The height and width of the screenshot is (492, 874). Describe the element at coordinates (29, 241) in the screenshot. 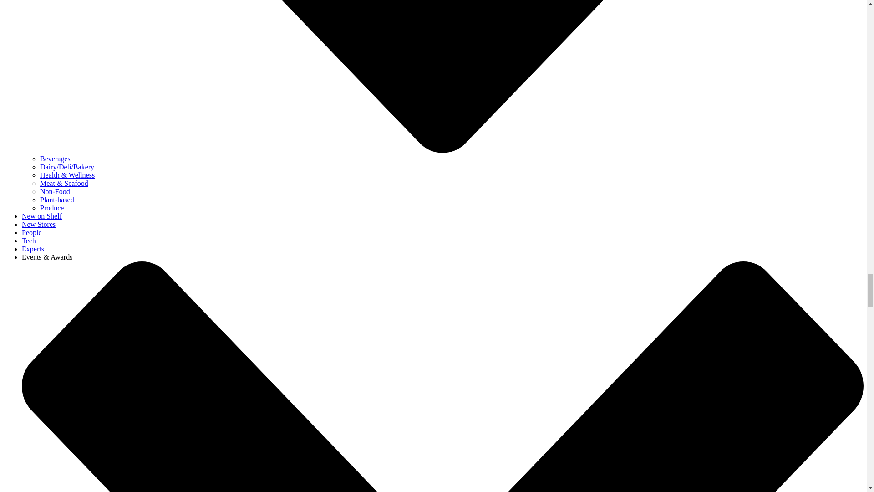

I see `Tech` at that location.